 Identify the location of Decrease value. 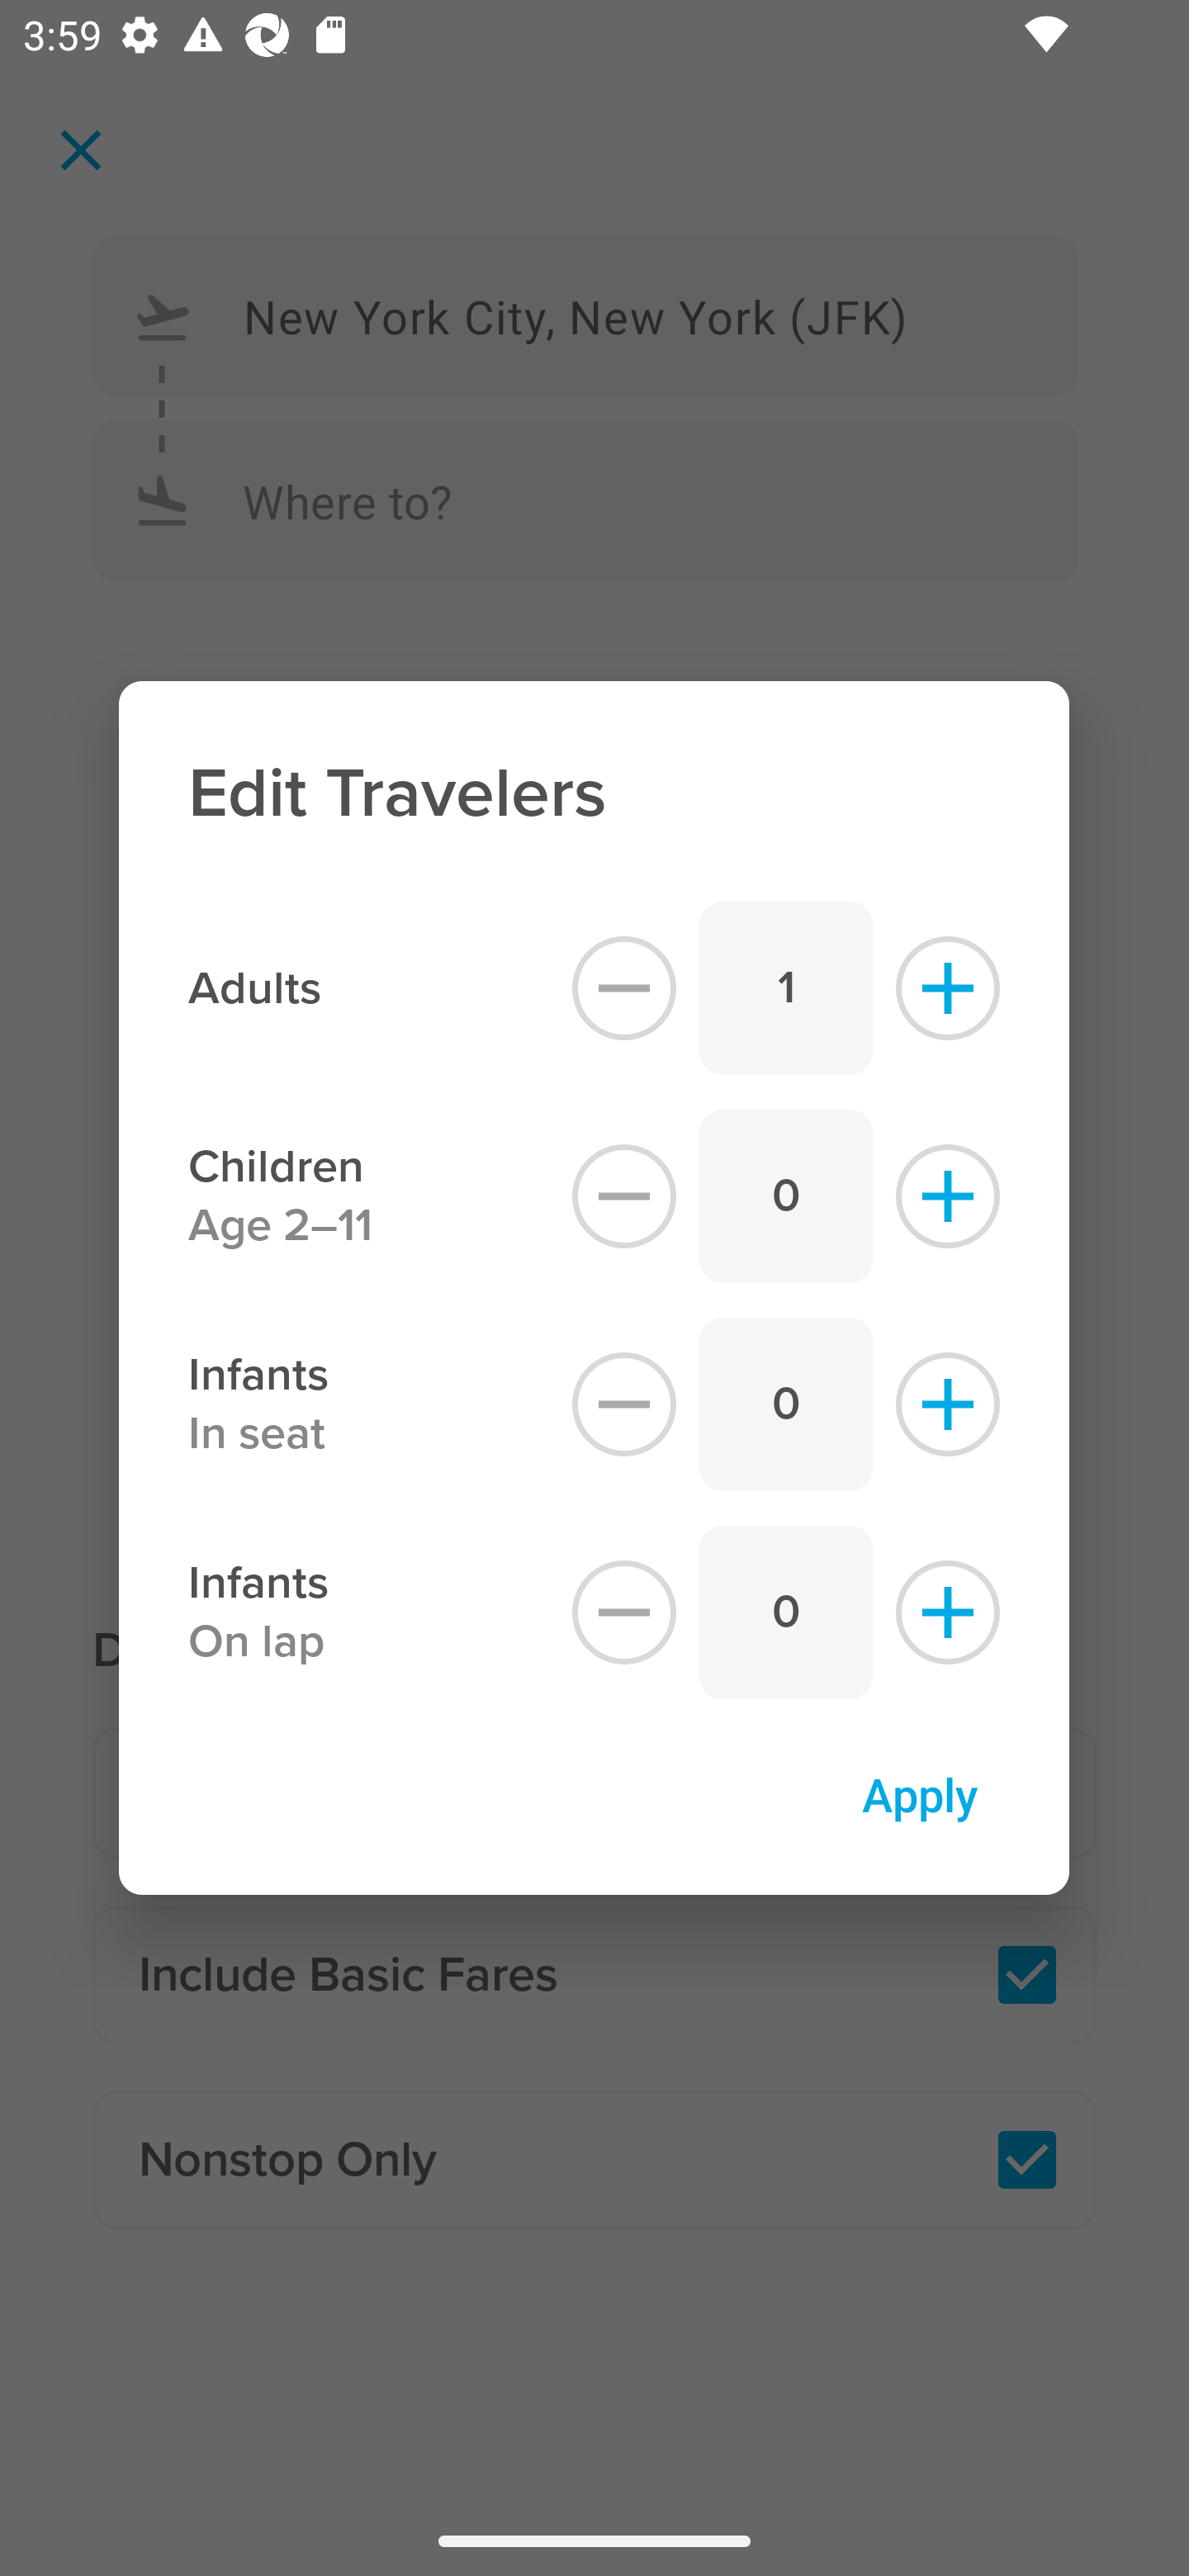
(624, 1612).